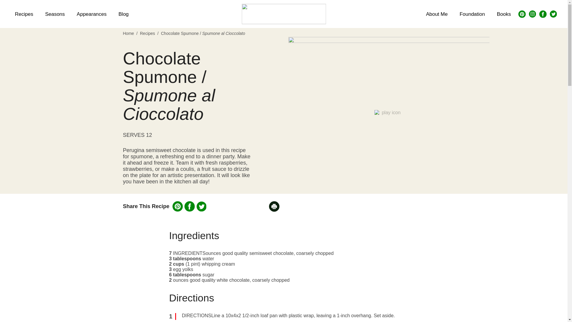 Image resolution: width=572 pixels, height=322 pixels. What do you see at coordinates (92, 14) in the screenshot?
I see `Appearances` at bounding box center [92, 14].